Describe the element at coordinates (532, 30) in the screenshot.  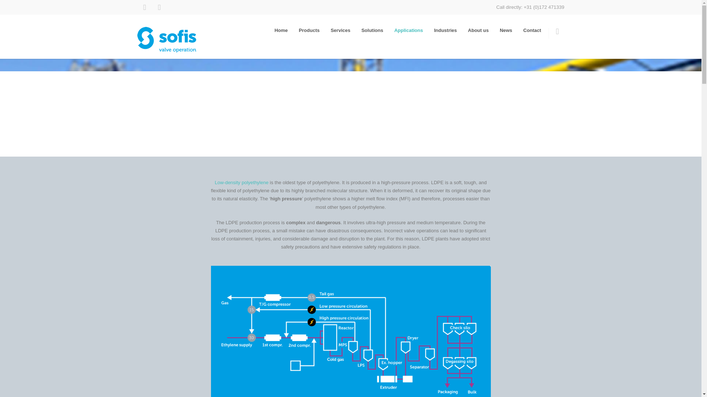
I see `Contact` at that location.